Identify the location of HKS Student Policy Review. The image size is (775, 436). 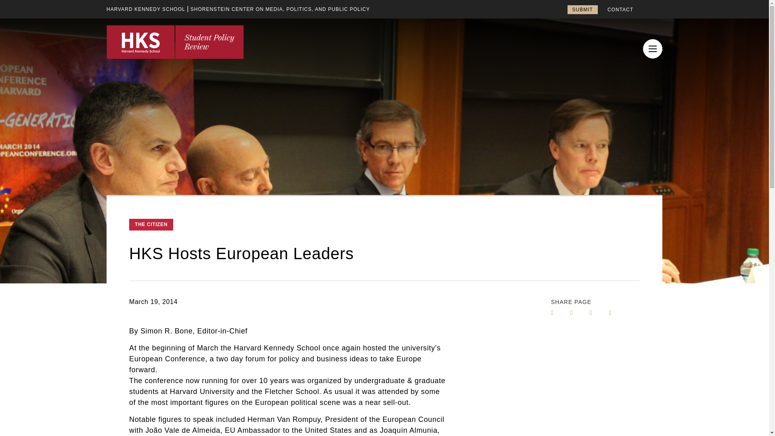
(175, 42).